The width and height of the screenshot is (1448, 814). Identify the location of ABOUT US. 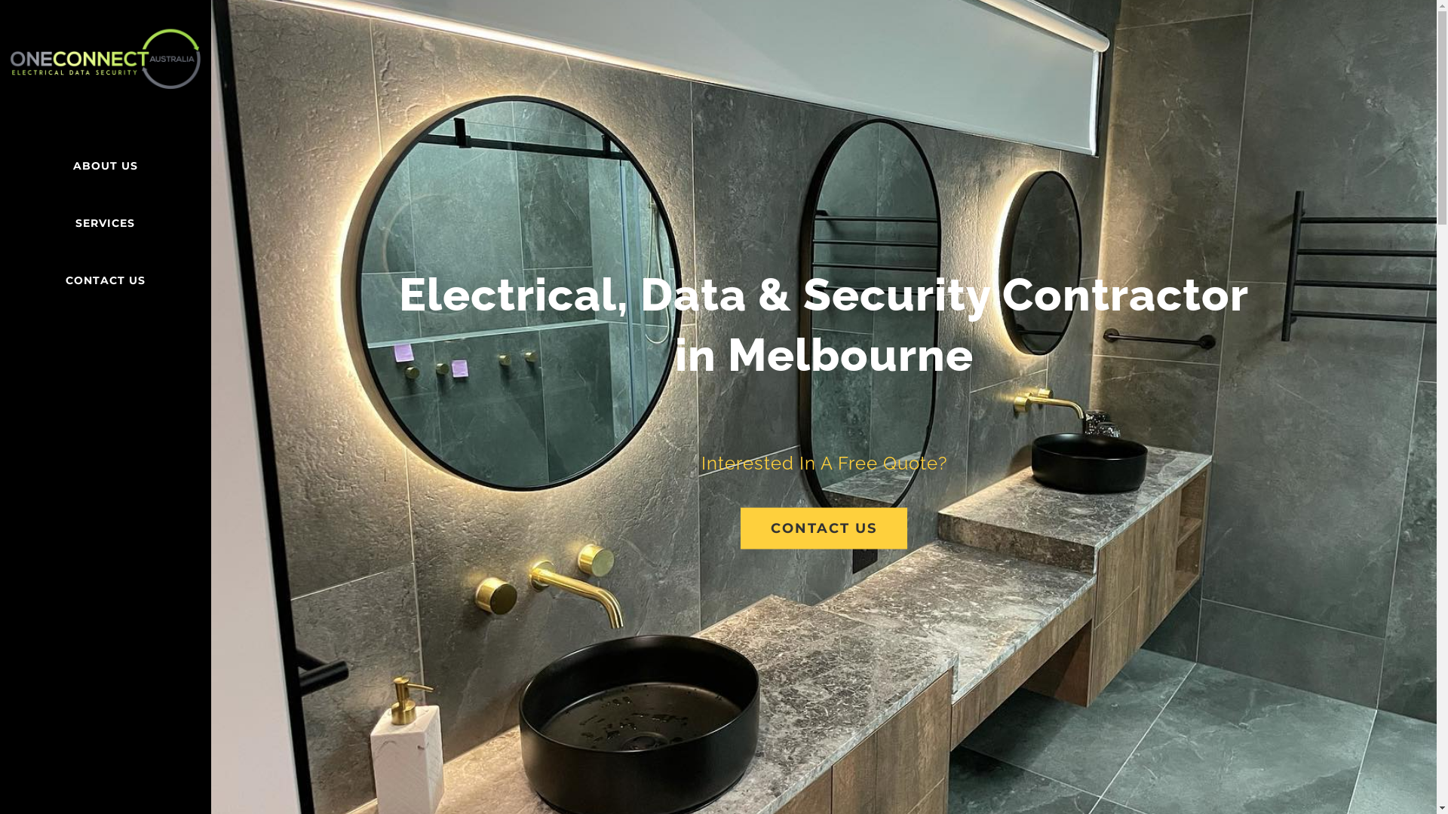
(106, 166).